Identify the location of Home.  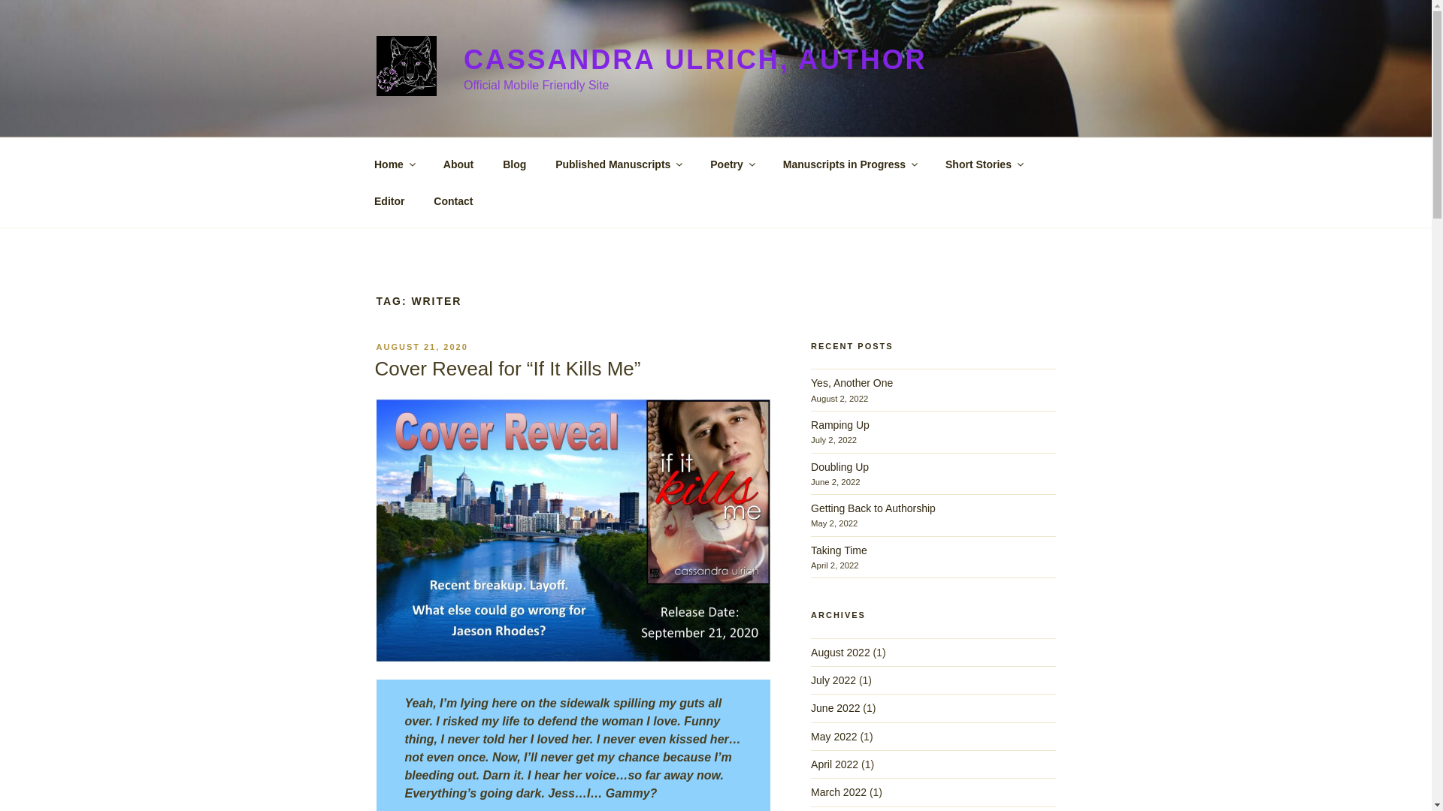
(394, 164).